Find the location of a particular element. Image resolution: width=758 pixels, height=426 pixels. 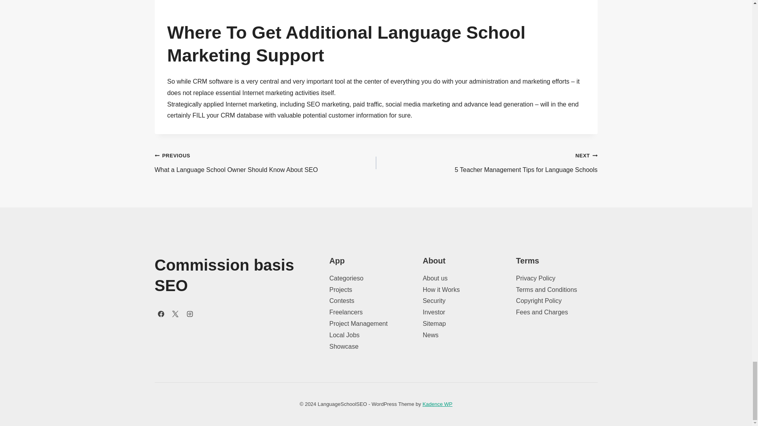

Contests is located at coordinates (341, 301).